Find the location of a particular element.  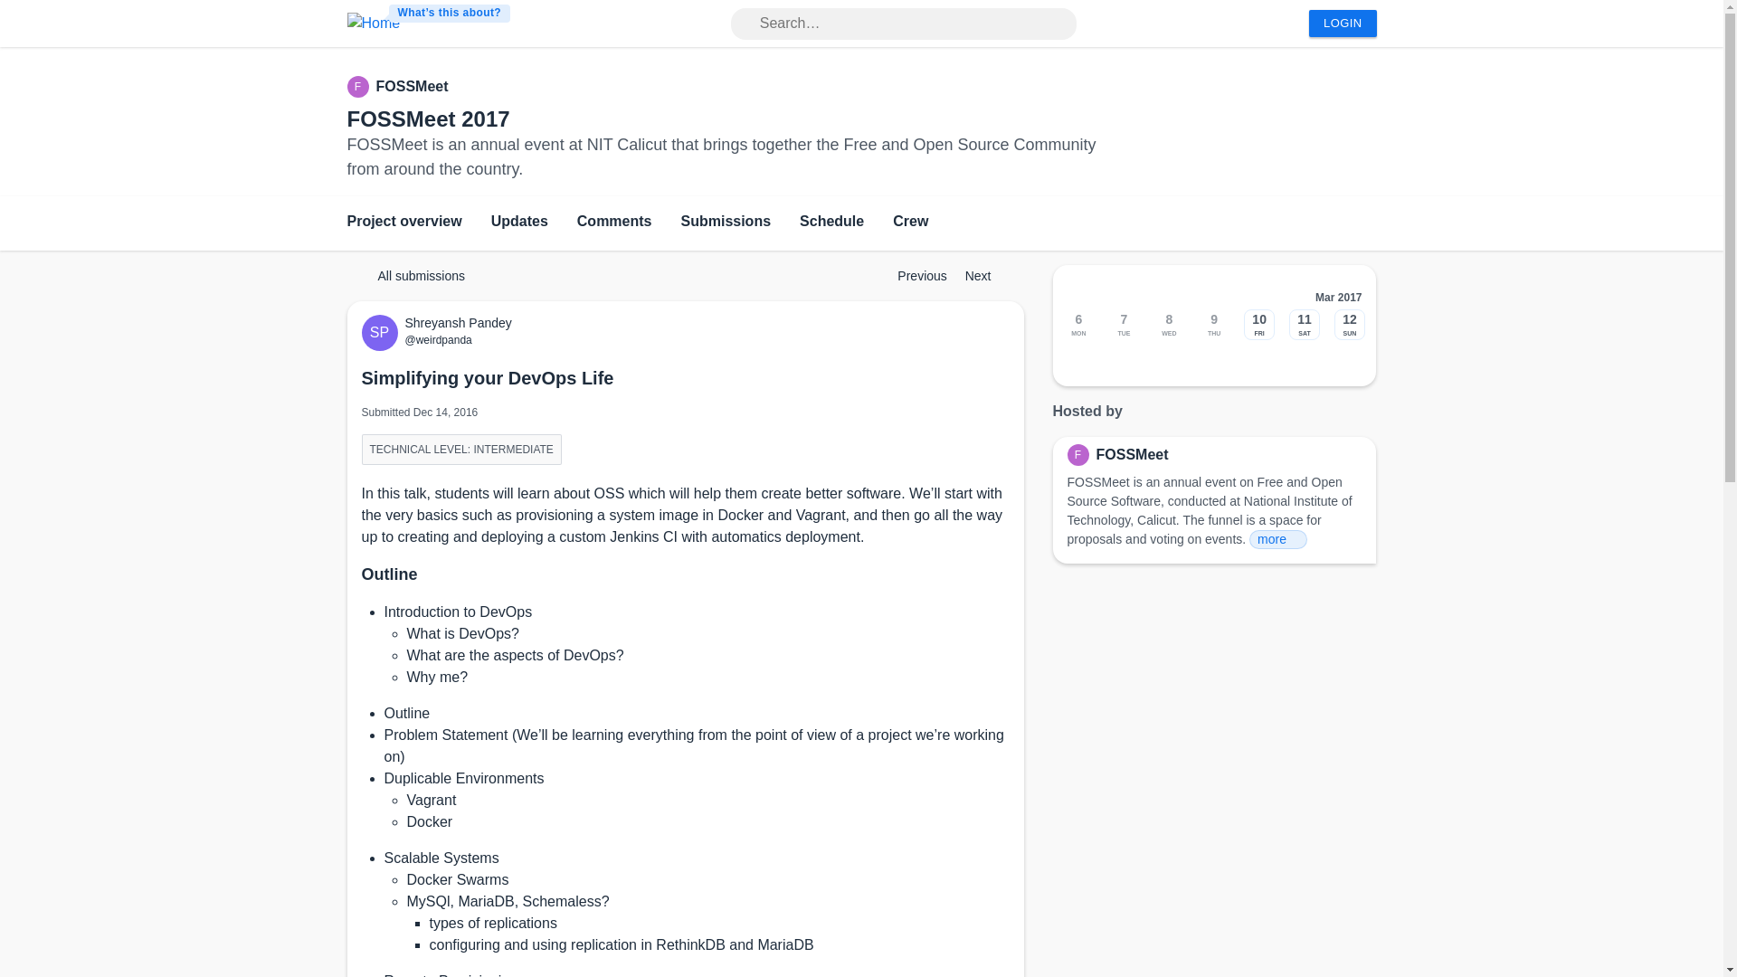

All submissions is located at coordinates (413, 275).